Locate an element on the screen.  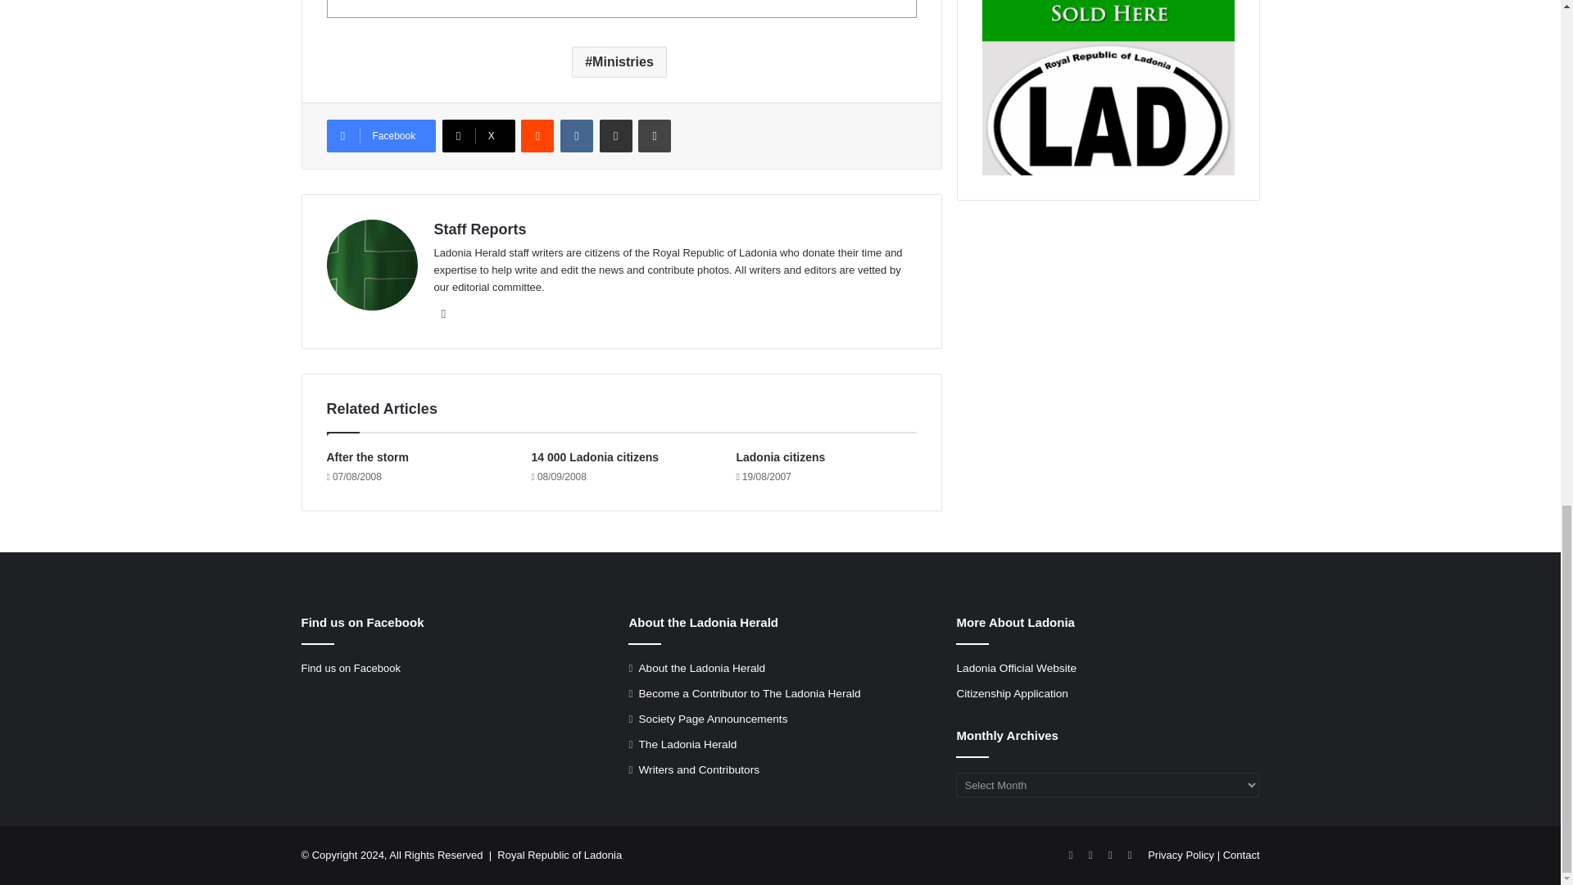
Share via Email is located at coordinates (615, 135).